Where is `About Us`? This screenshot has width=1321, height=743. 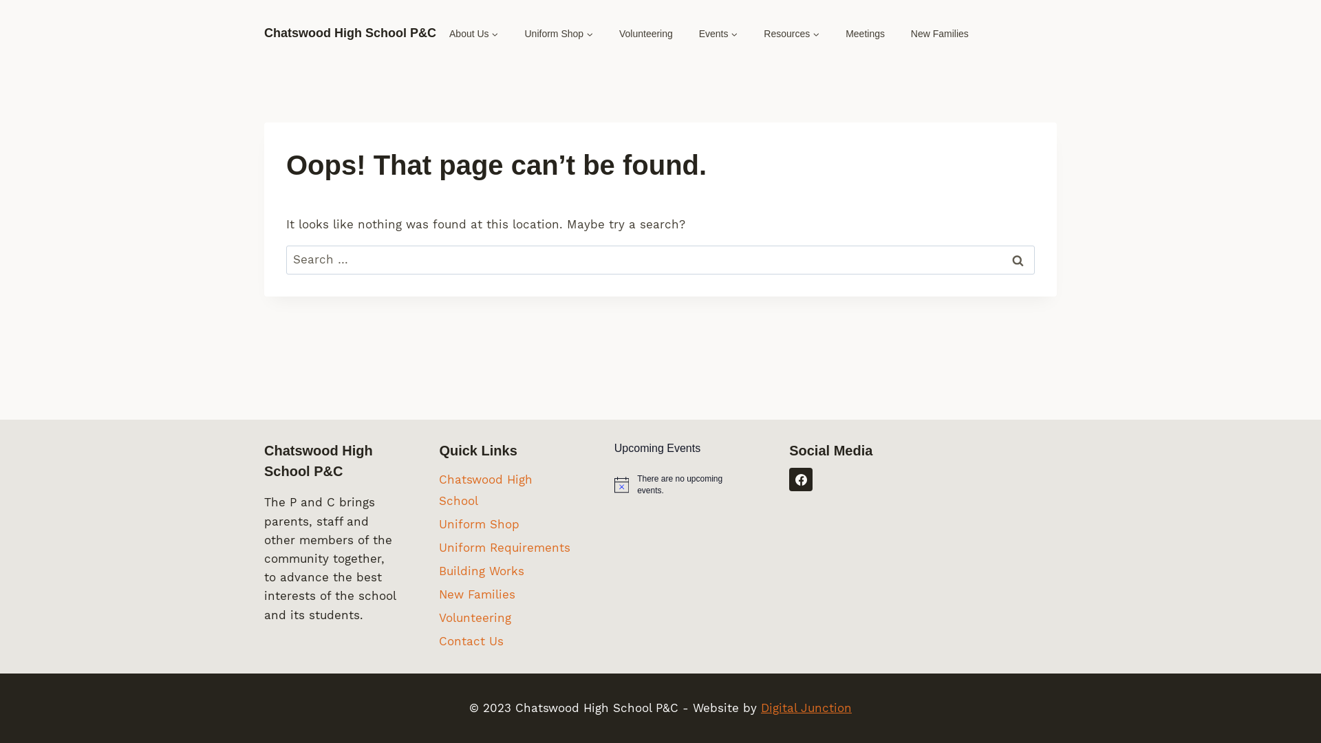 About Us is located at coordinates (474, 34).